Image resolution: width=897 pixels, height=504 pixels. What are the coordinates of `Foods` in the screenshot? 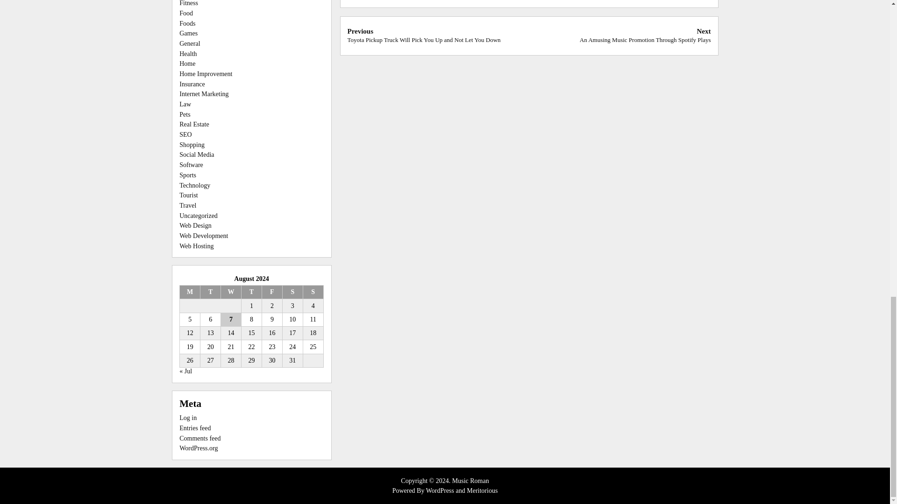 It's located at (187, 23).